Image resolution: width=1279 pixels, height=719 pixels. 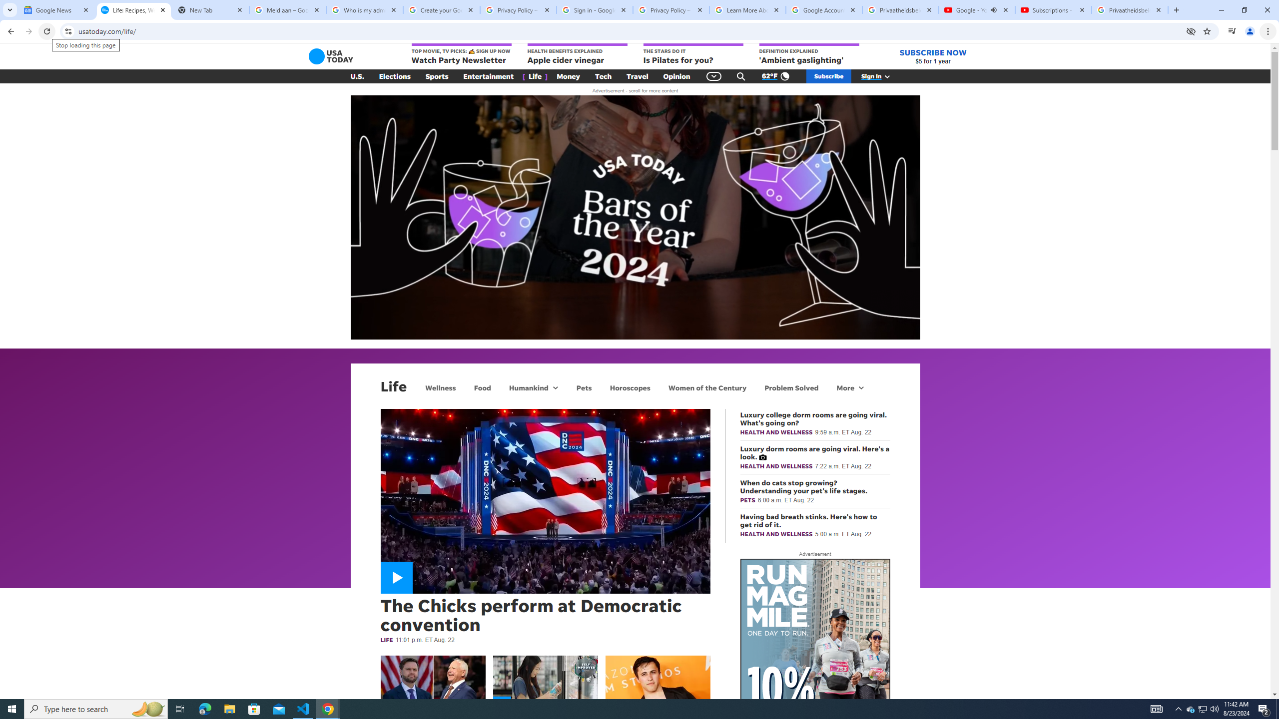 I want to click on Sign in - Google Accounts, so click(x=595, y=10).